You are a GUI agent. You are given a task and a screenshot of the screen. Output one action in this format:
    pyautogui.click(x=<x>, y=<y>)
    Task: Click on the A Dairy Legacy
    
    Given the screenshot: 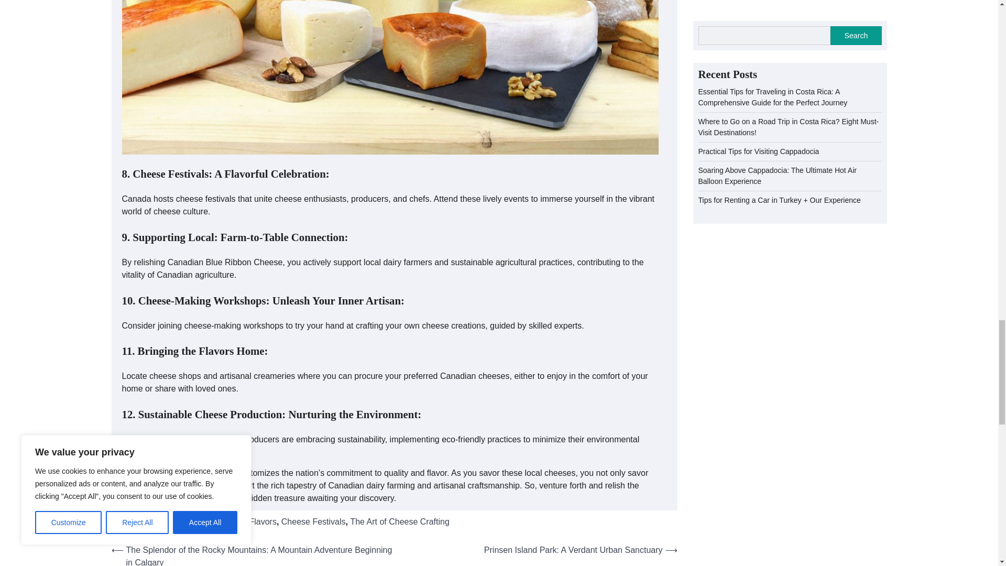 What is the action you would take?
    pyautogui.click(x=171, y=522)
    